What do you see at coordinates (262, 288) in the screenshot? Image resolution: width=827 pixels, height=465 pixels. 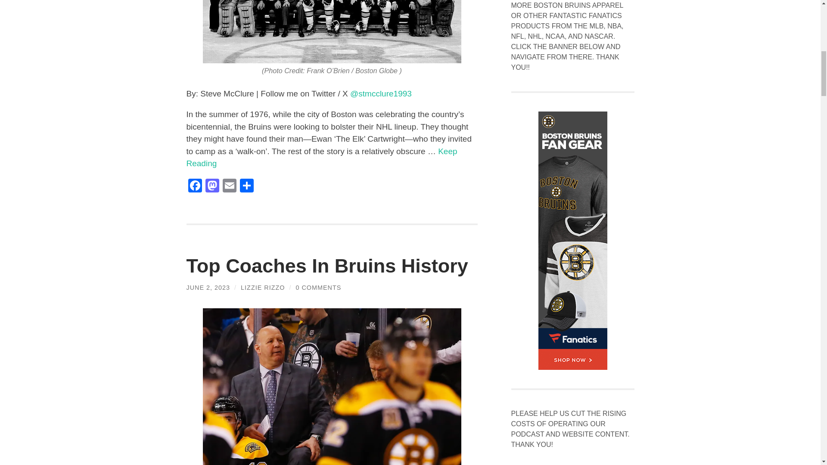 I see `Posts by Lizzie Rizzo` at bounding box center [262, 288].